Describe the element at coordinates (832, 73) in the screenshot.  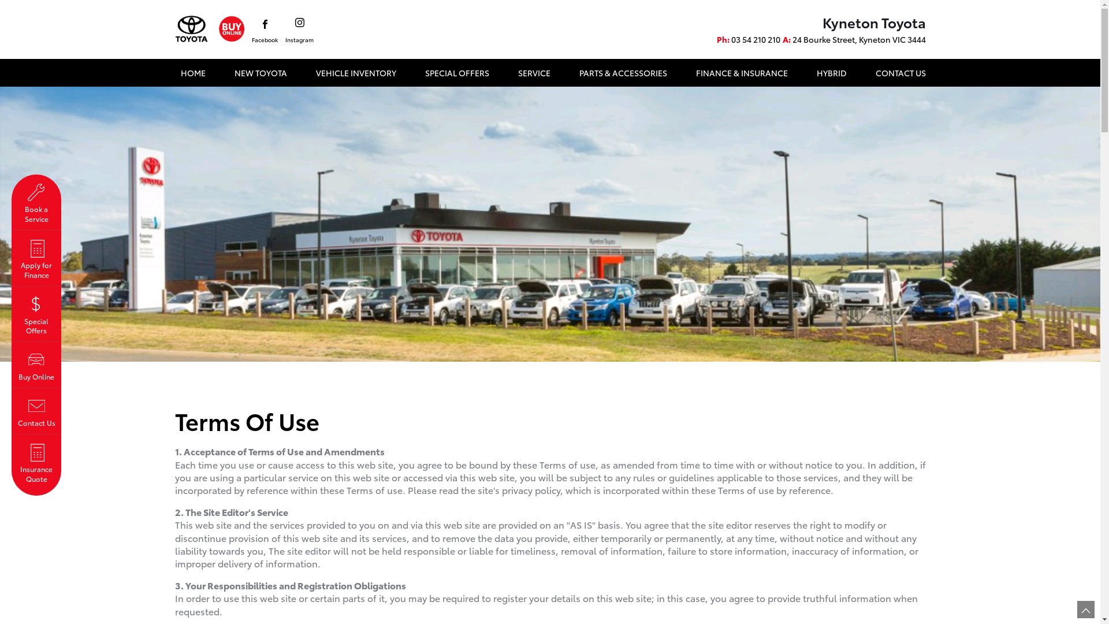
I see `HYBRID` at that location.